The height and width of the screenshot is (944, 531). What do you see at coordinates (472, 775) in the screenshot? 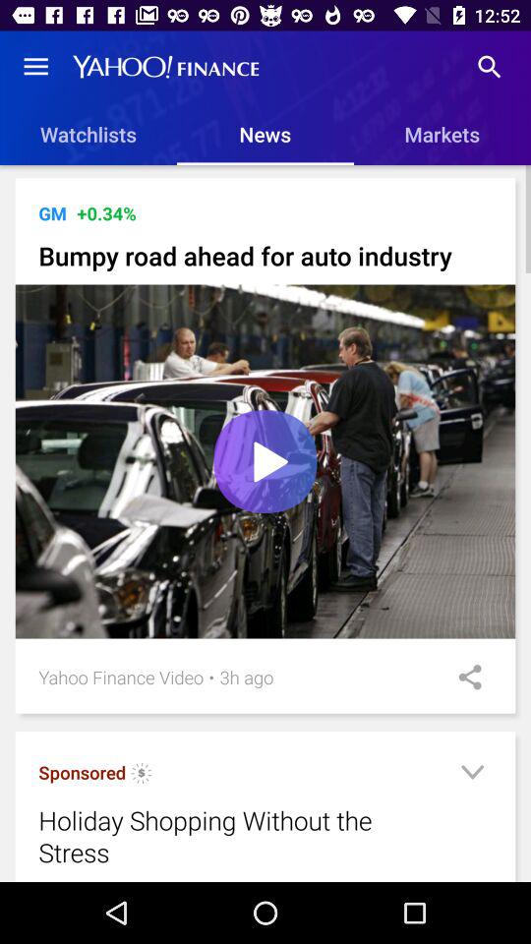
I see `select the item to the right of holiday shopping without icon` at bounding box center [472, 775].